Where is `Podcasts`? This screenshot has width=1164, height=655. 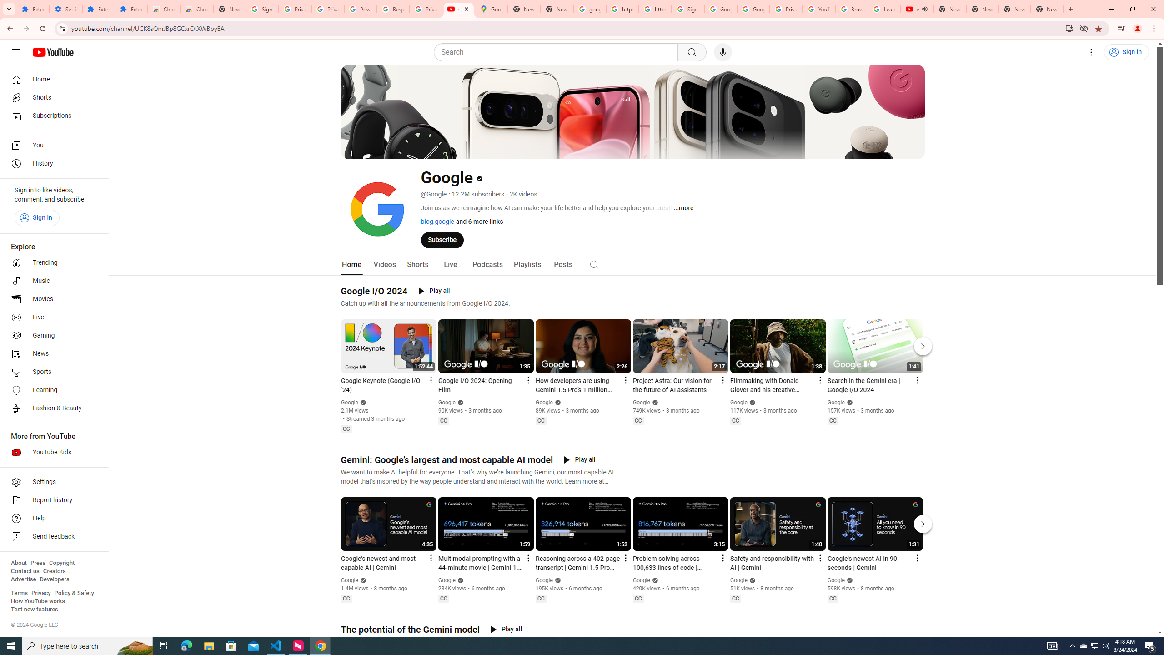 Podcasts is located at coordinates (487, 265).